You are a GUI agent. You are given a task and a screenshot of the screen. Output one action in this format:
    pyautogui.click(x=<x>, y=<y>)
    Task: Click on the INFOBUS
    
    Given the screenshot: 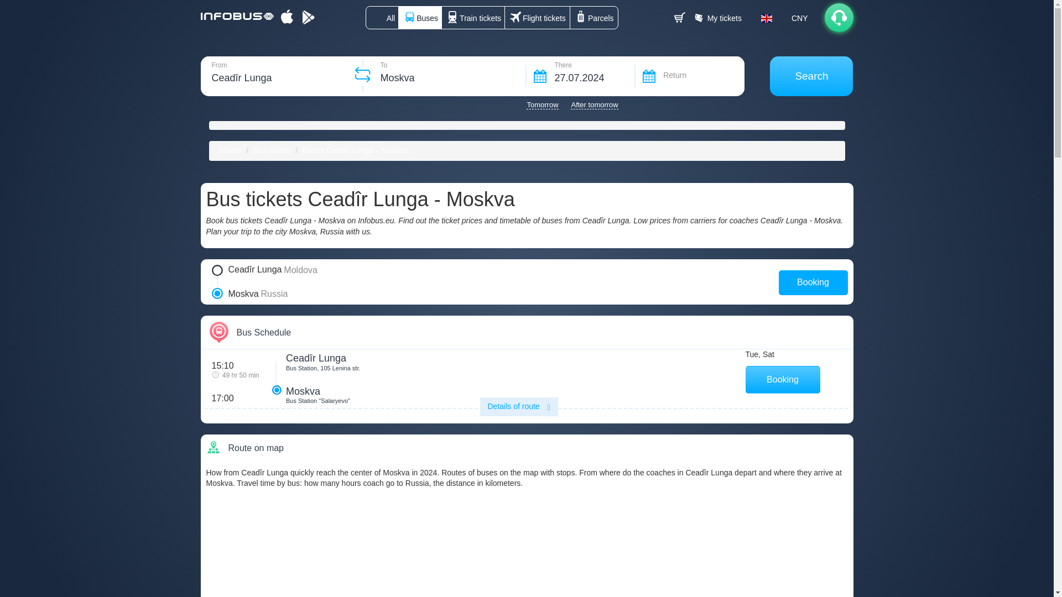 What is the action you would take?
    pyautogui.click(x=228, y=150)
    